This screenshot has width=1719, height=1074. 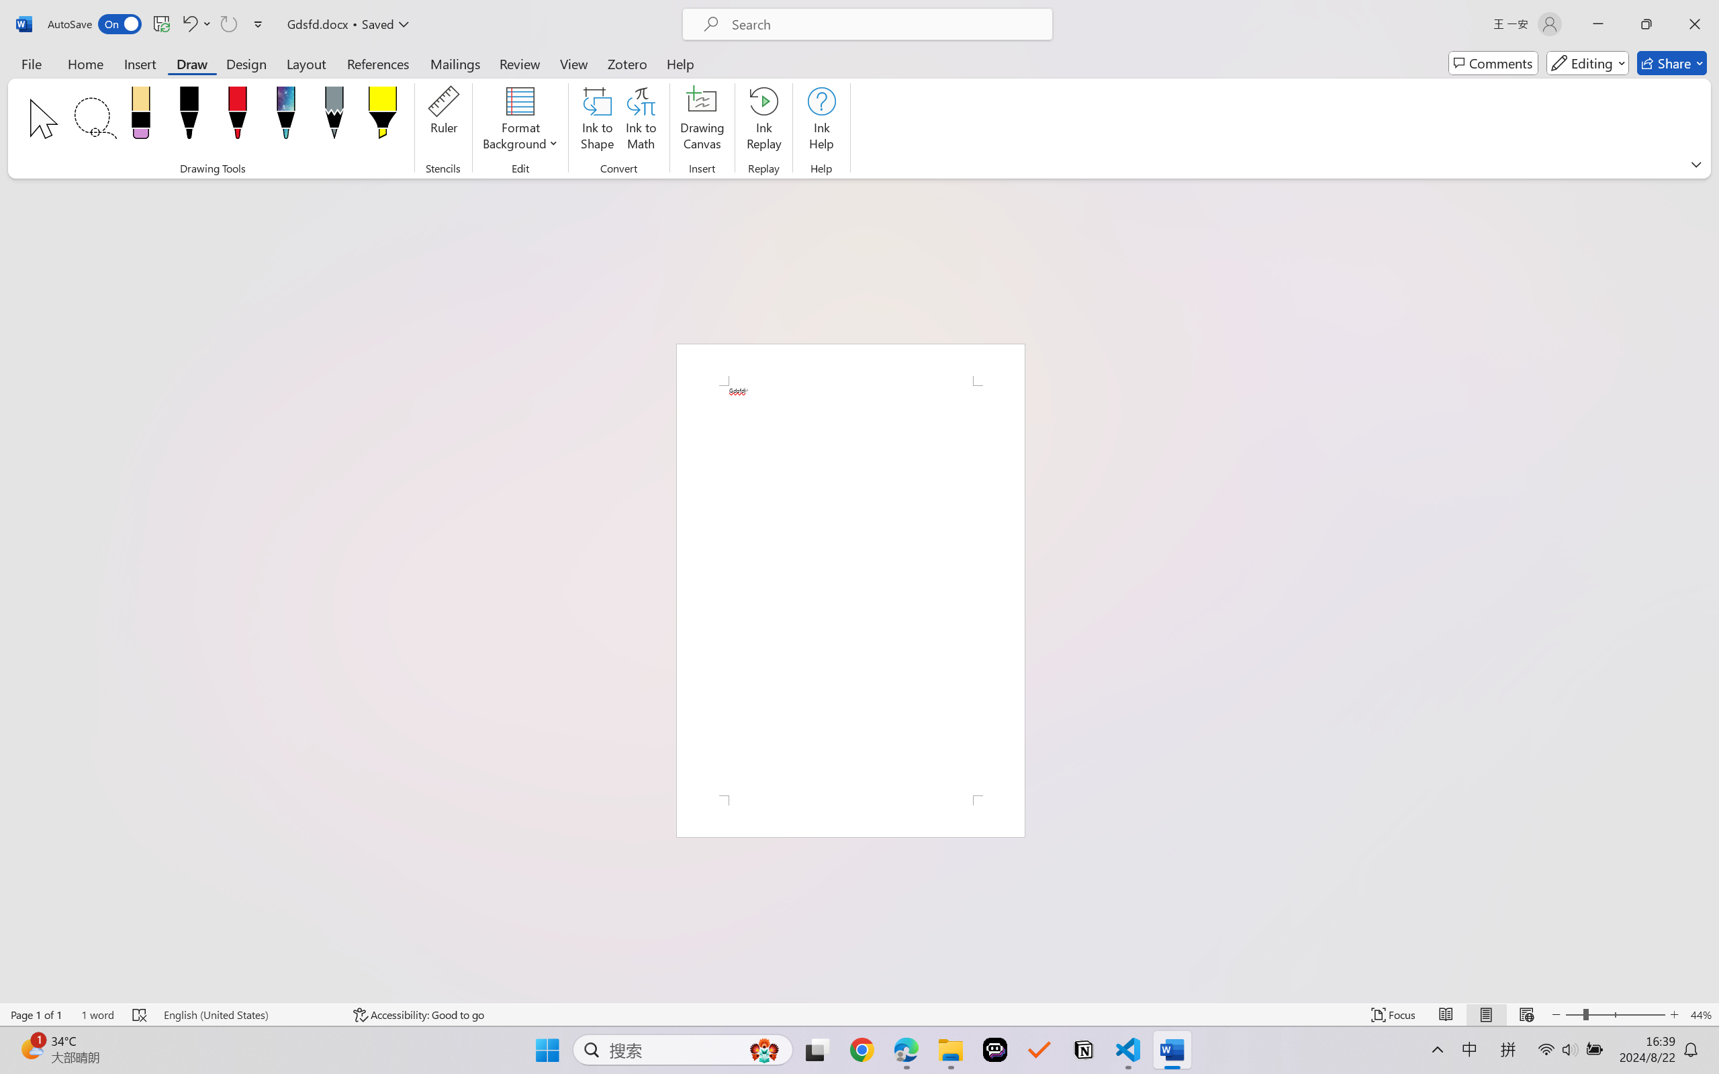 What do you see at coordinates (561, 36) in the screenshot?
I see `Picture Format` at bounding box center [561, 36].